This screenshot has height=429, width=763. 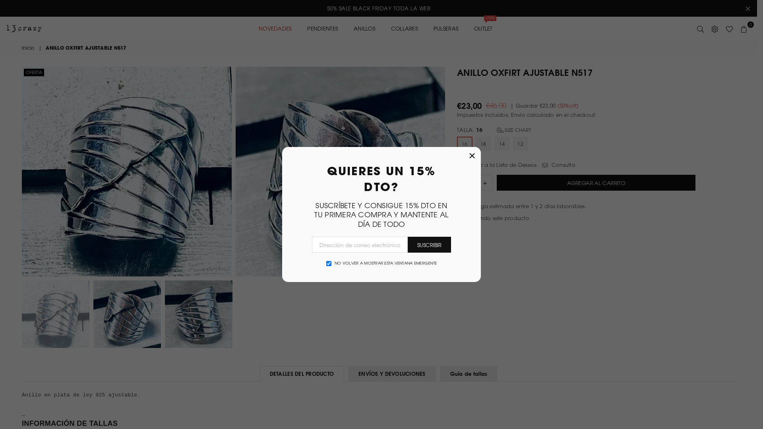 I want to click on PULSERAS, so click(x=446, y=29).